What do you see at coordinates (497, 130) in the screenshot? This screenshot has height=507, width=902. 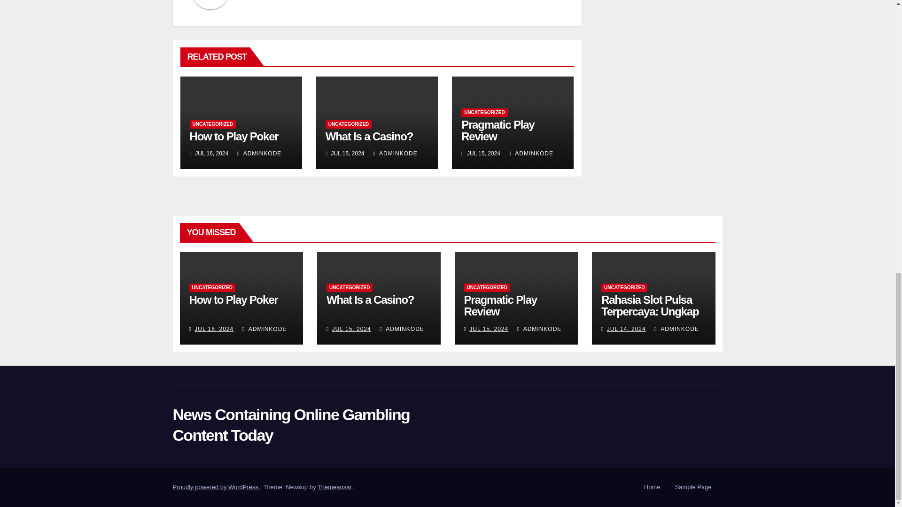 I see `Pragmatic Play Review` at bounding box center [497, 130].